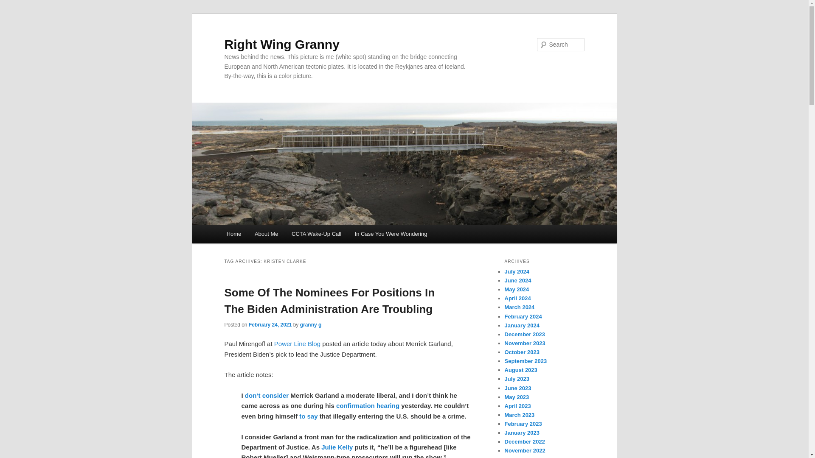 Image resolution: width=815 pixels, height=458 pixels. What do you see at coordinates (521, 352) in the screenshot?
I see `October 2023` at bounding box center [521, 352].